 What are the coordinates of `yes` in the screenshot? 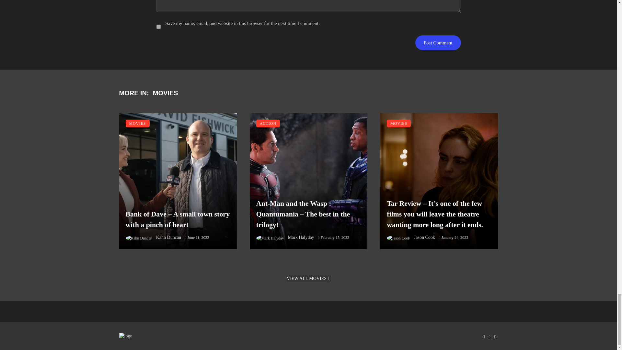 It's located at (158, 27).